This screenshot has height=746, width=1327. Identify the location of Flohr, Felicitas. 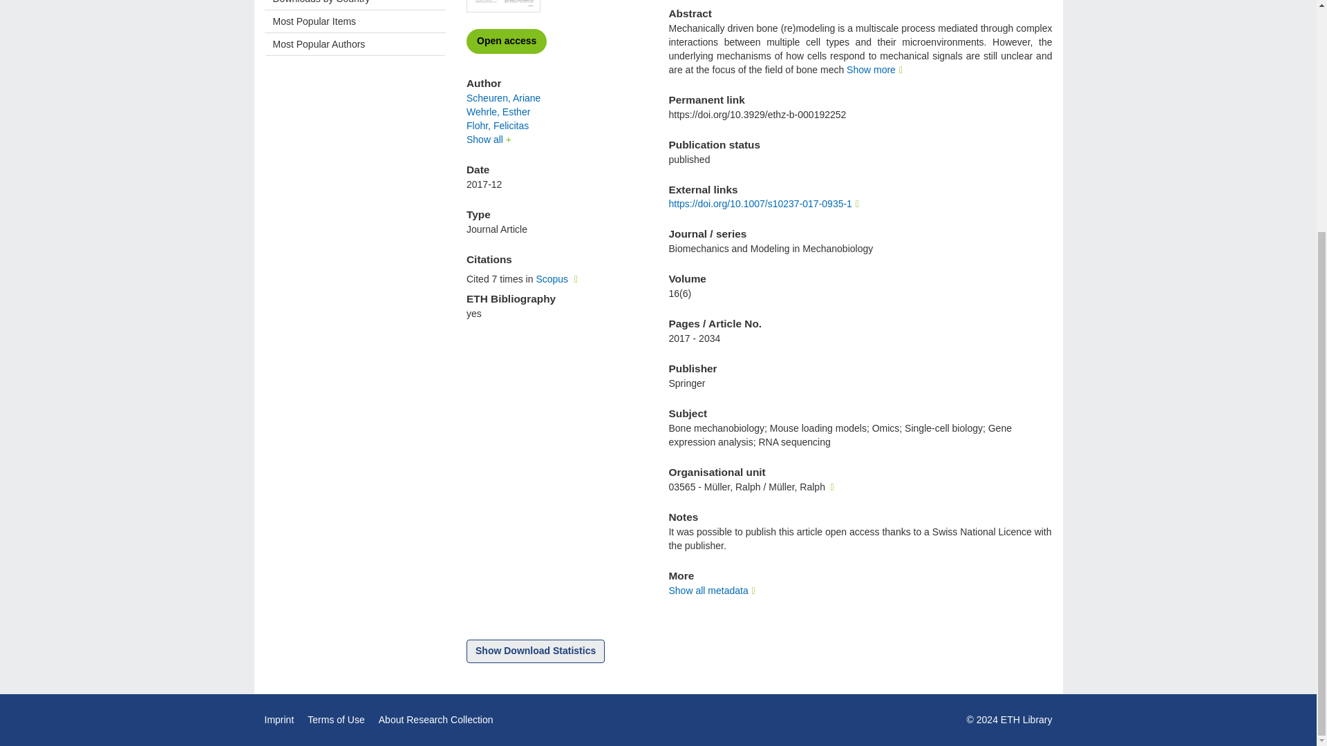
(498, 126).